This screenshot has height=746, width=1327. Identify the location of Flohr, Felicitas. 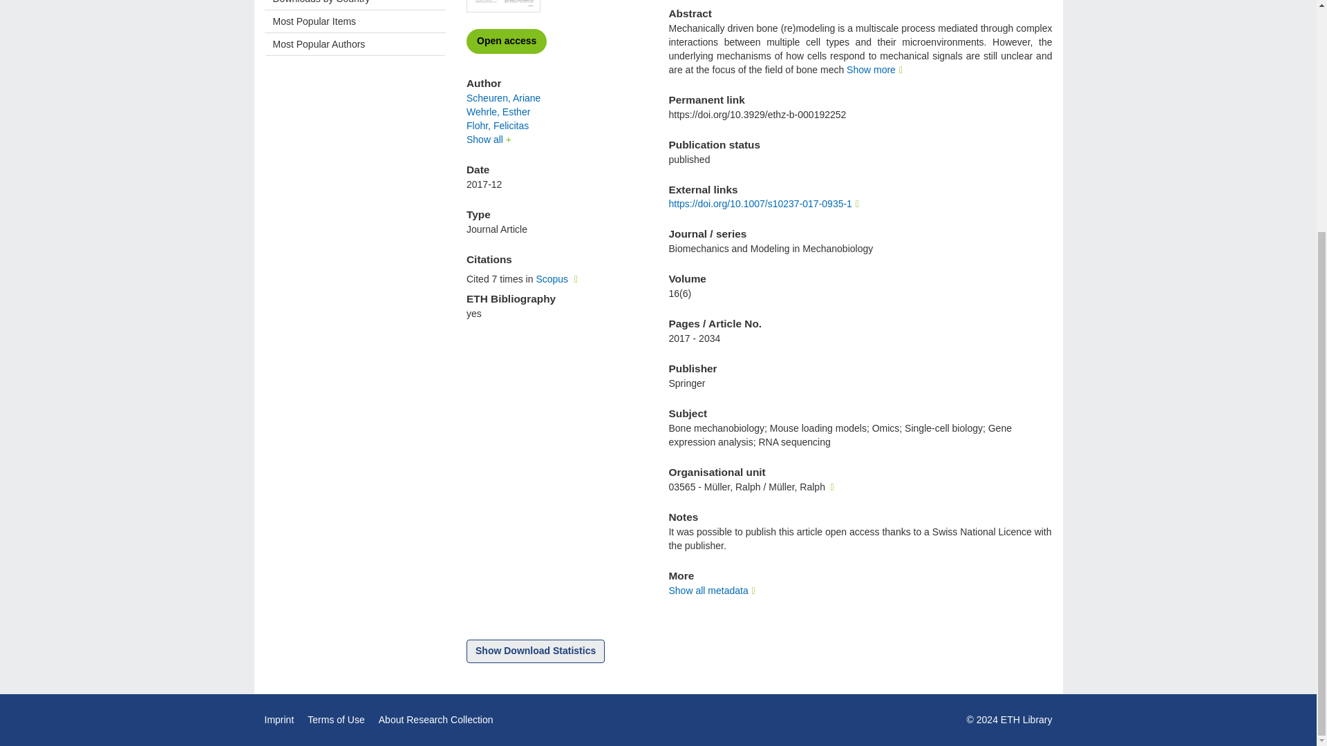
(498, 126).